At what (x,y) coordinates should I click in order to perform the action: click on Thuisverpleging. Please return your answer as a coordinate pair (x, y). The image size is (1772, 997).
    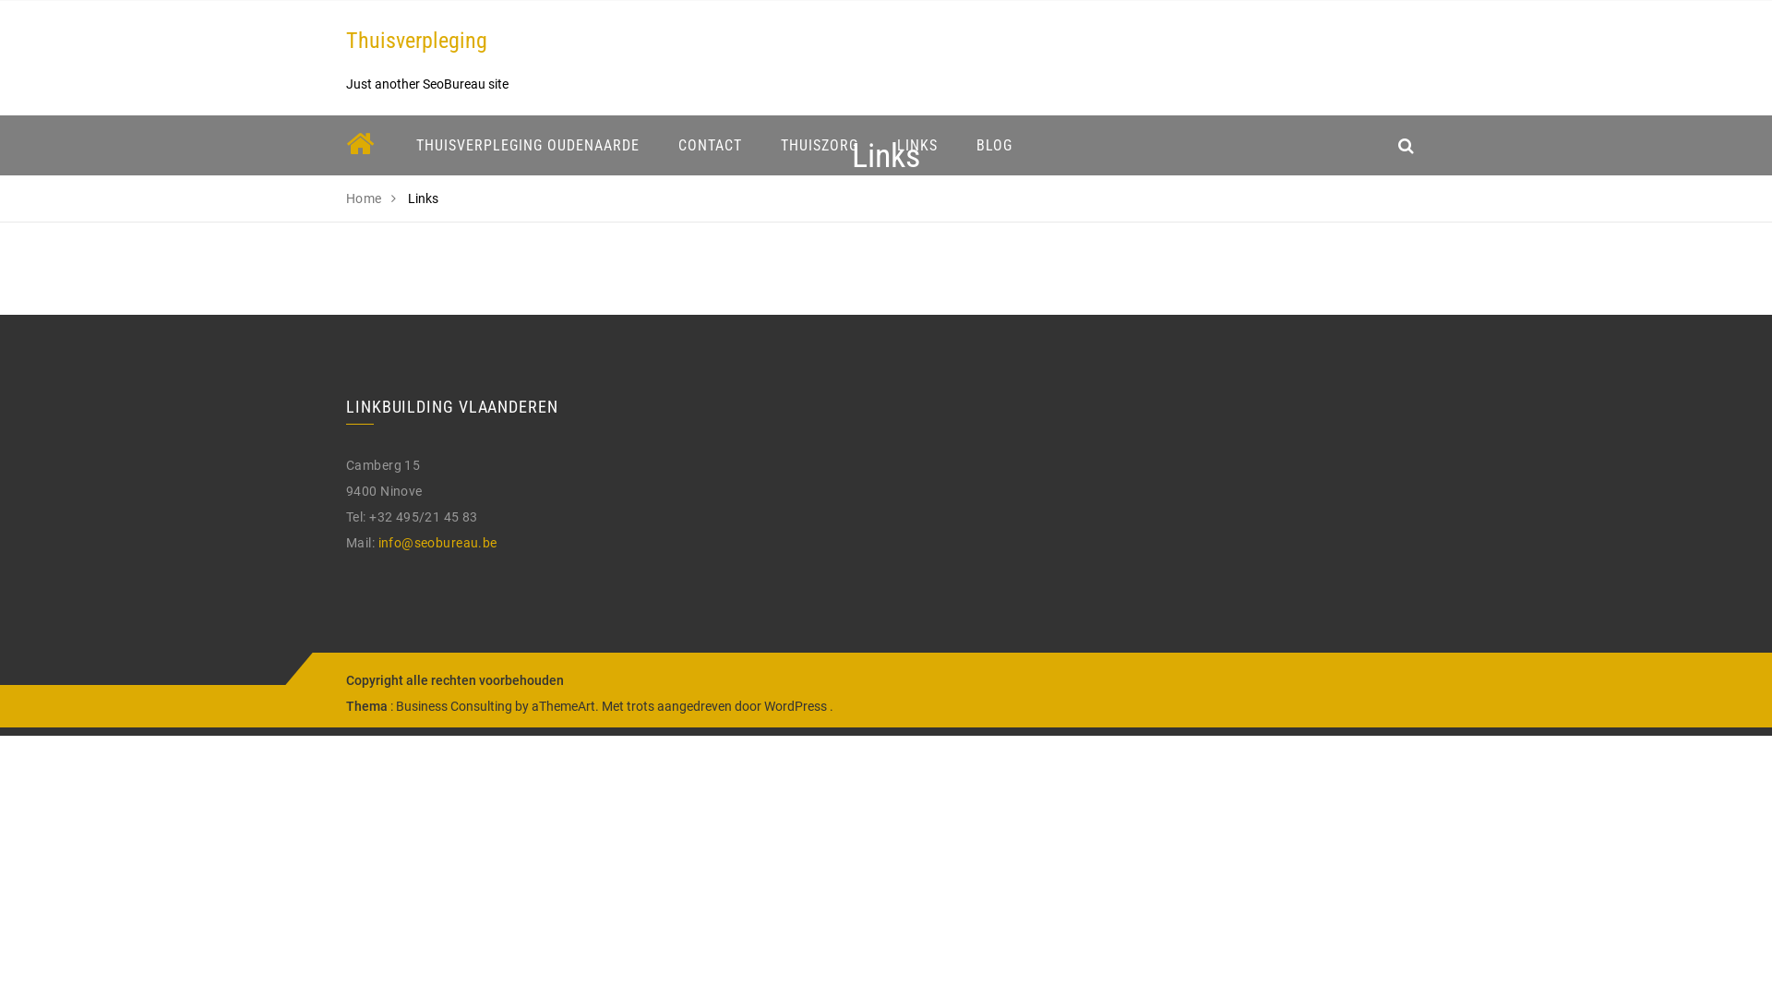
    Looking at the image, I should click on (417, 41).